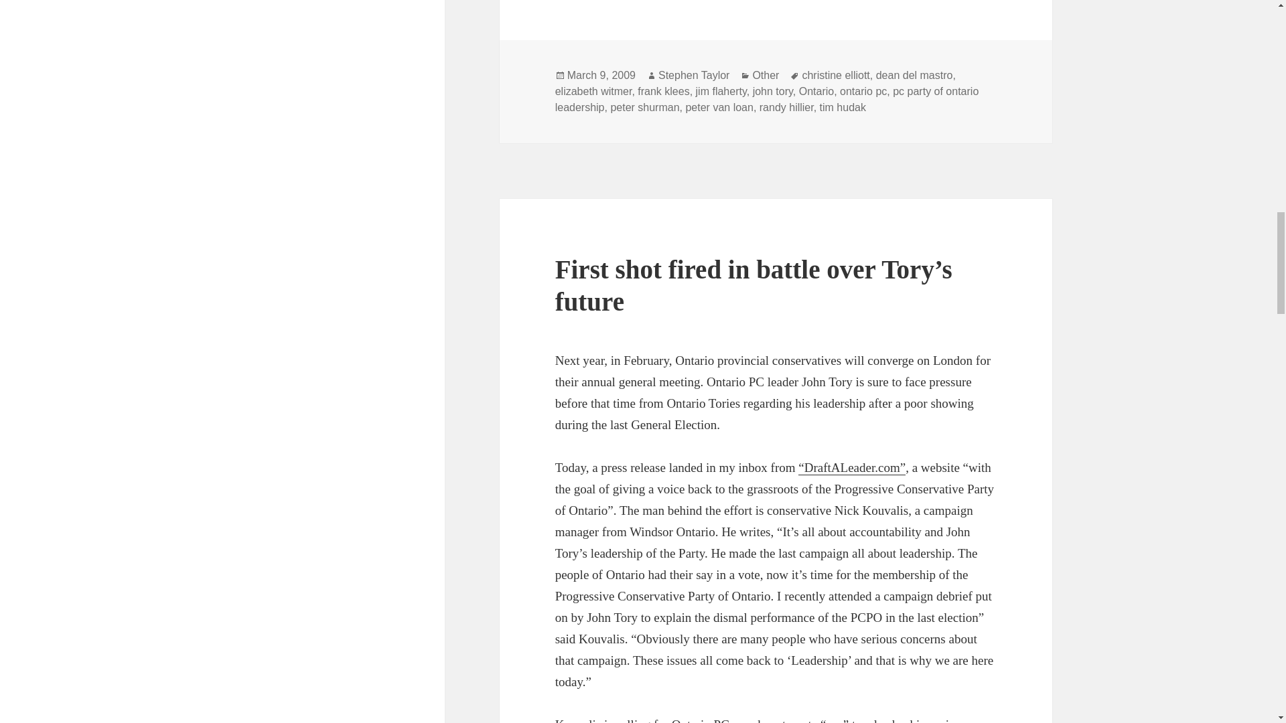 This screenshot has width=1286, height=723. Describe the element at coordinates (601, 75) in the screenshot. I see `March 9, 2009` at that location.